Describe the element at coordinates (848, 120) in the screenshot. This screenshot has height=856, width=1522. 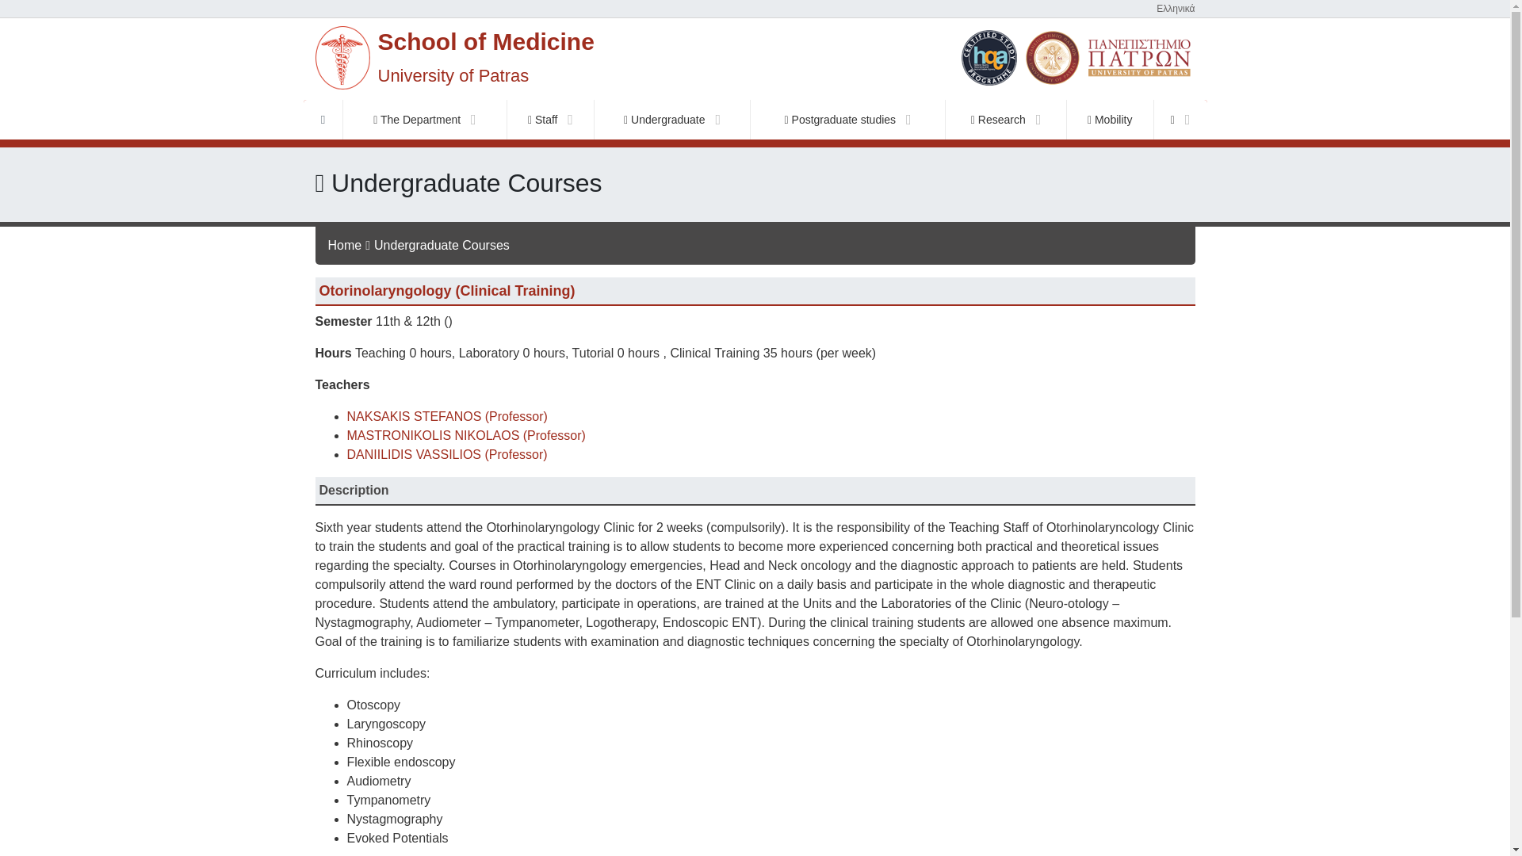
I see `Postgraduate studies` at that location.